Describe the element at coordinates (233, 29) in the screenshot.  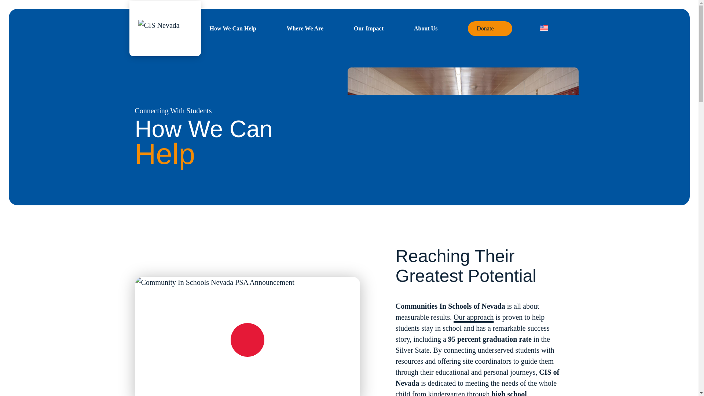
I see `How We Can Help` at that location.